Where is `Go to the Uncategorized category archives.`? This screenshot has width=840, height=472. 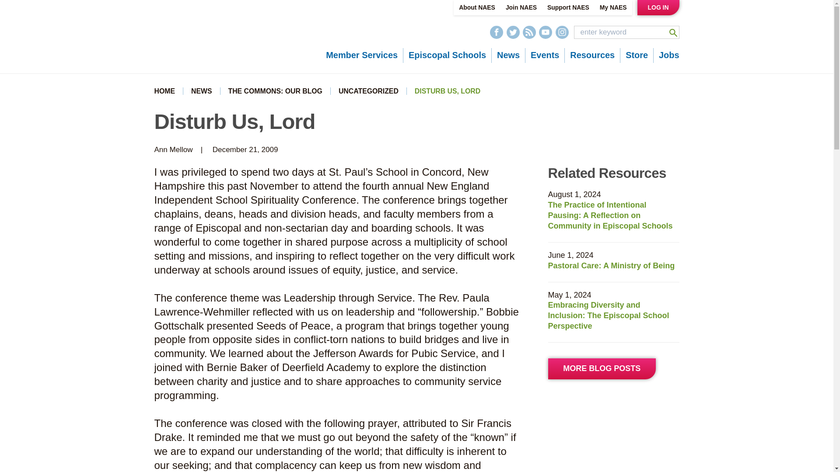 Go to the Uncategorized category archives. is located at coordinates (368, 91).